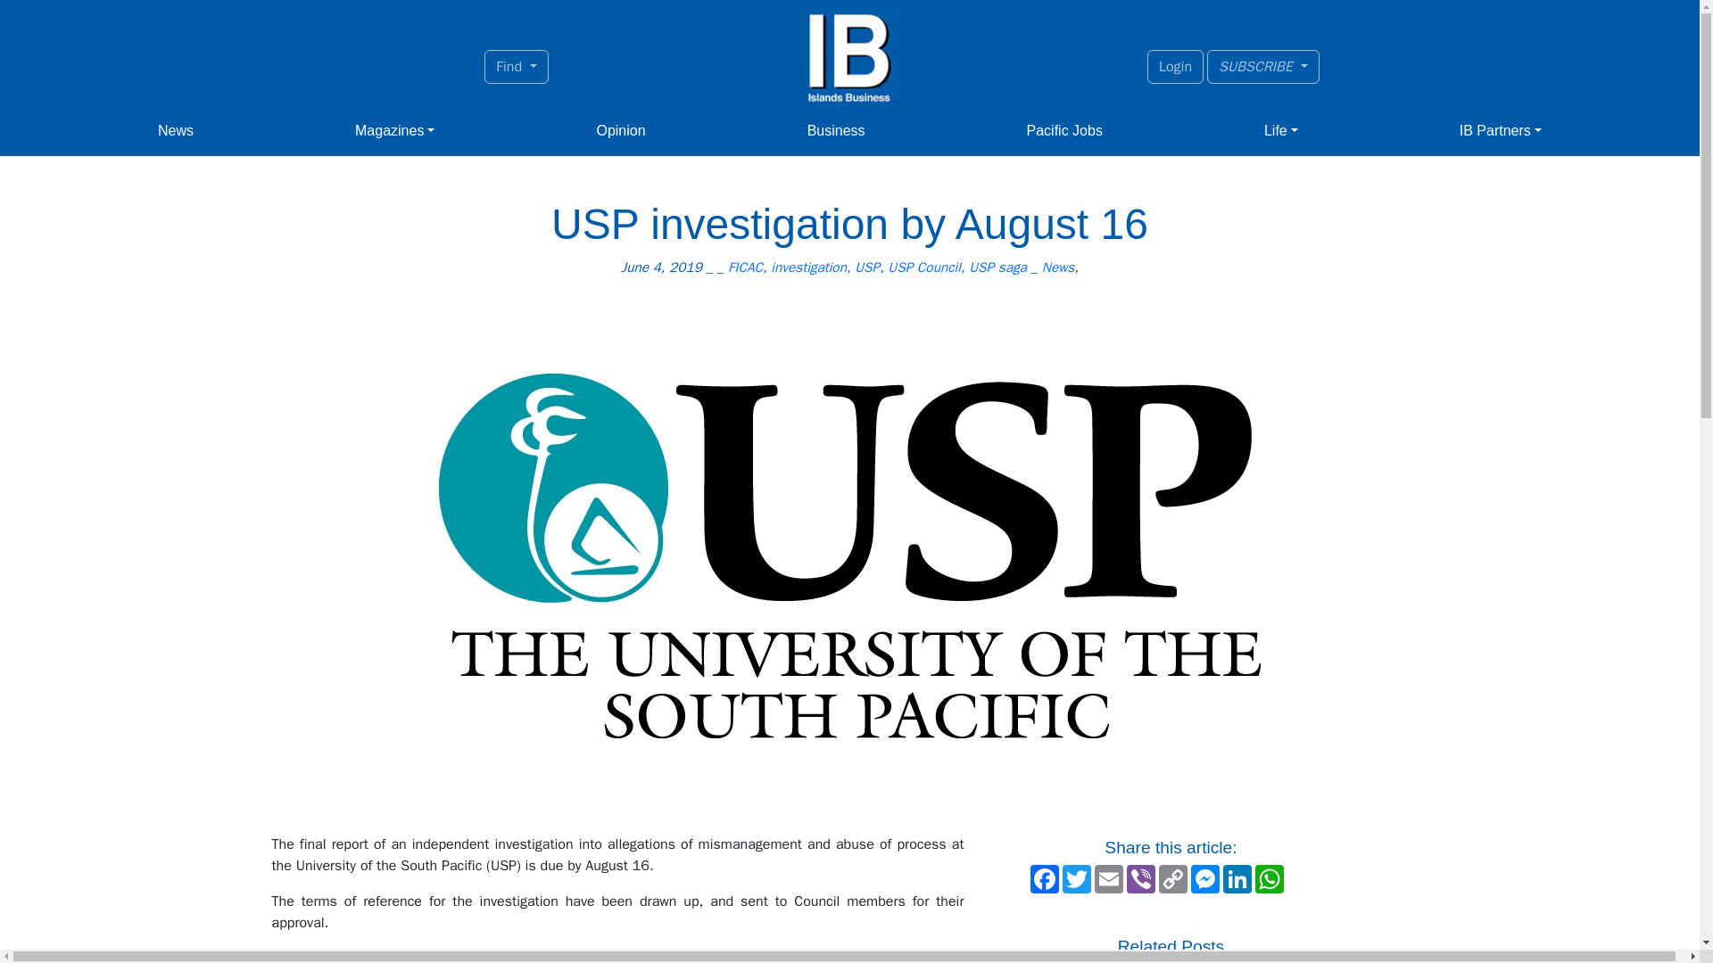 The image size is (1713, 963). What do you see at coordinates (1501, 131) in the screenshot?
I see `IB Partners` at bounding box center [1501, 131].